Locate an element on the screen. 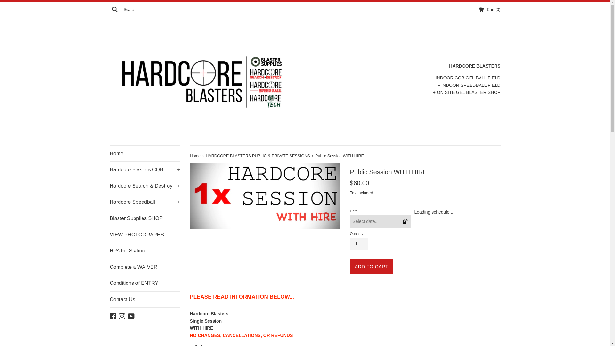  Blaster Supplies SHOP is located at coordinates (145, 218).